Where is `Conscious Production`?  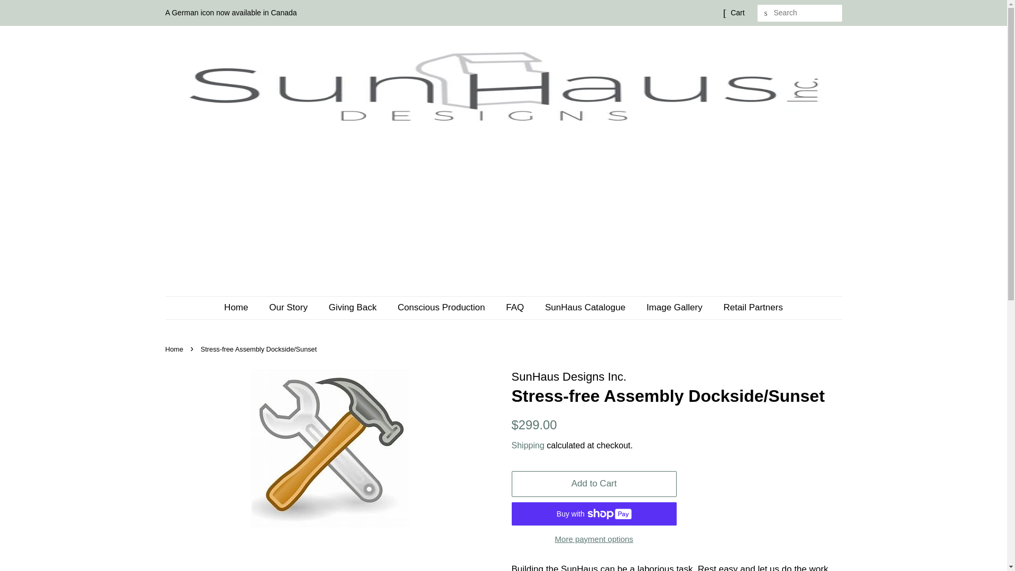
Conscious Production is located at coordinates (442, 308).